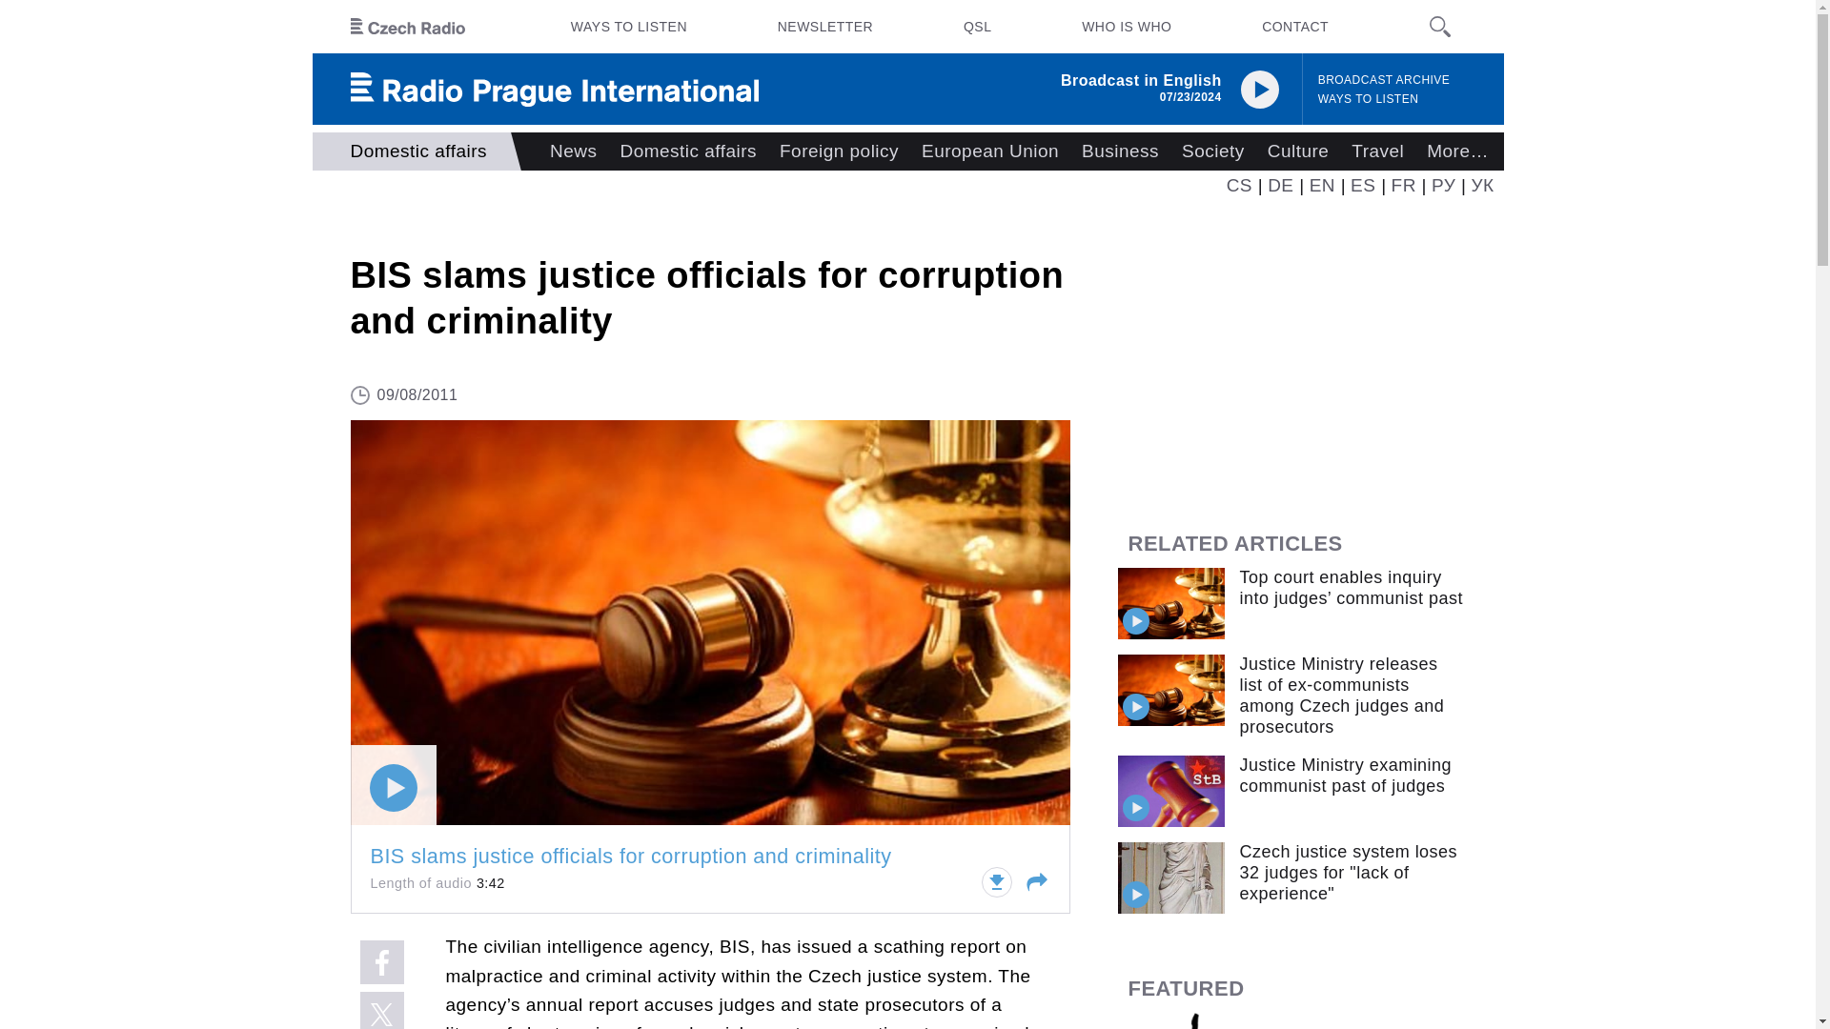 This screenshot has height=1029, width=1830. Describe the element at coordinates (572, 151) in the screenshot. I see `News` at that location.